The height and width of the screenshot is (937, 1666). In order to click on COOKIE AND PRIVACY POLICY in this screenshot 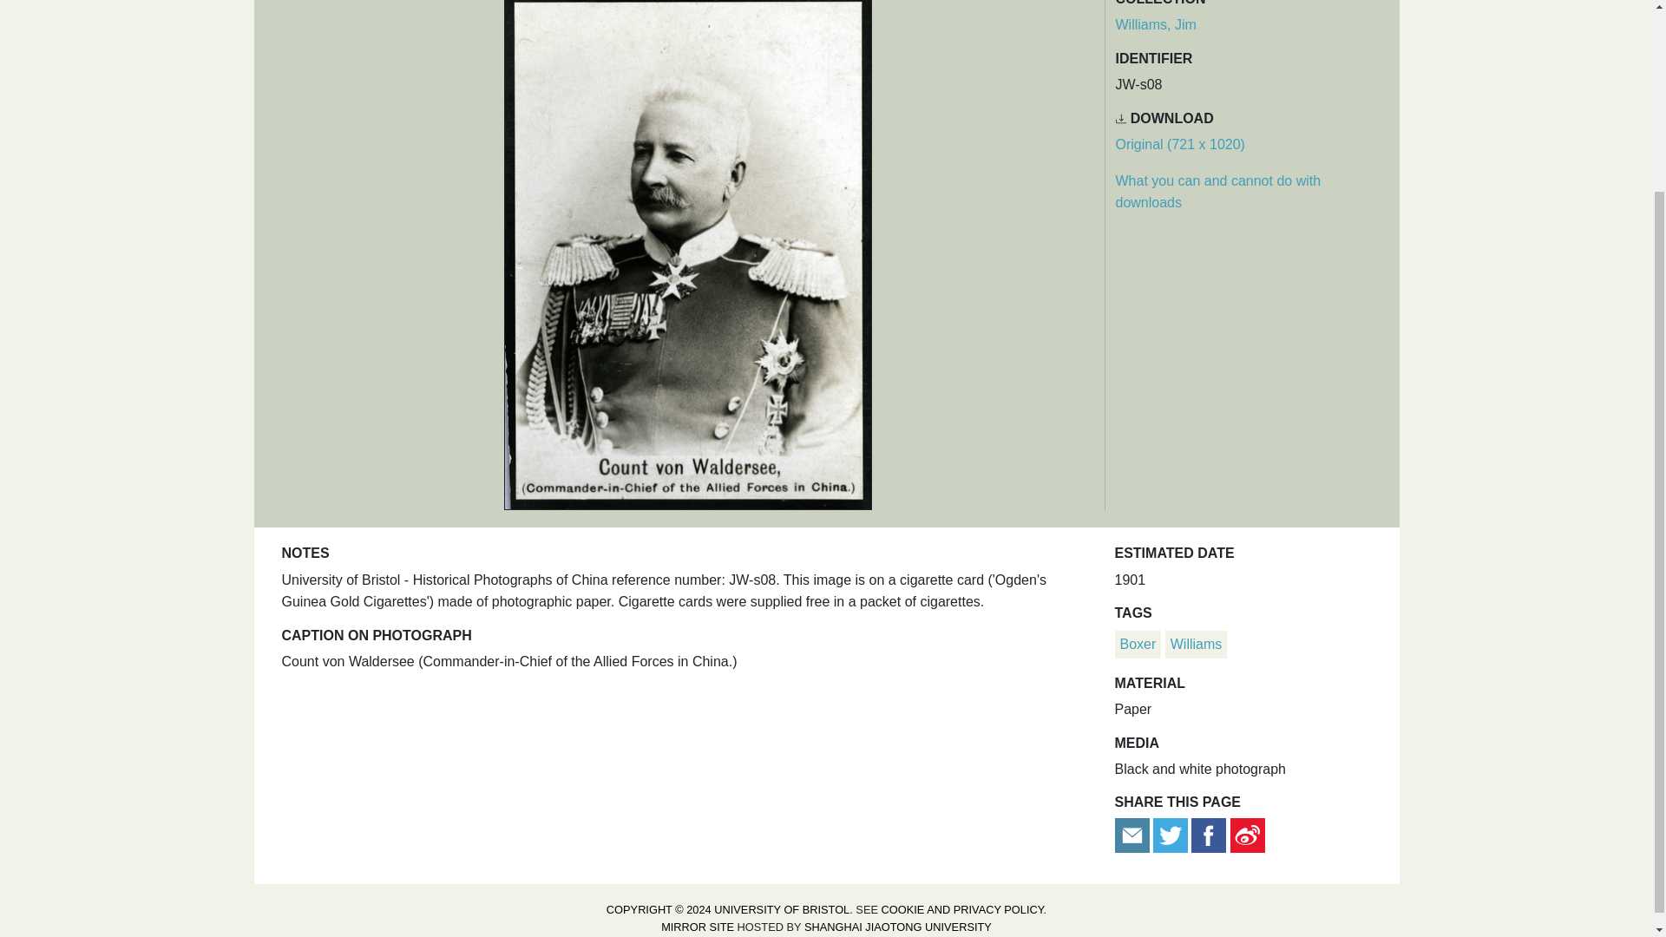, I will do `click(962, 909)`.